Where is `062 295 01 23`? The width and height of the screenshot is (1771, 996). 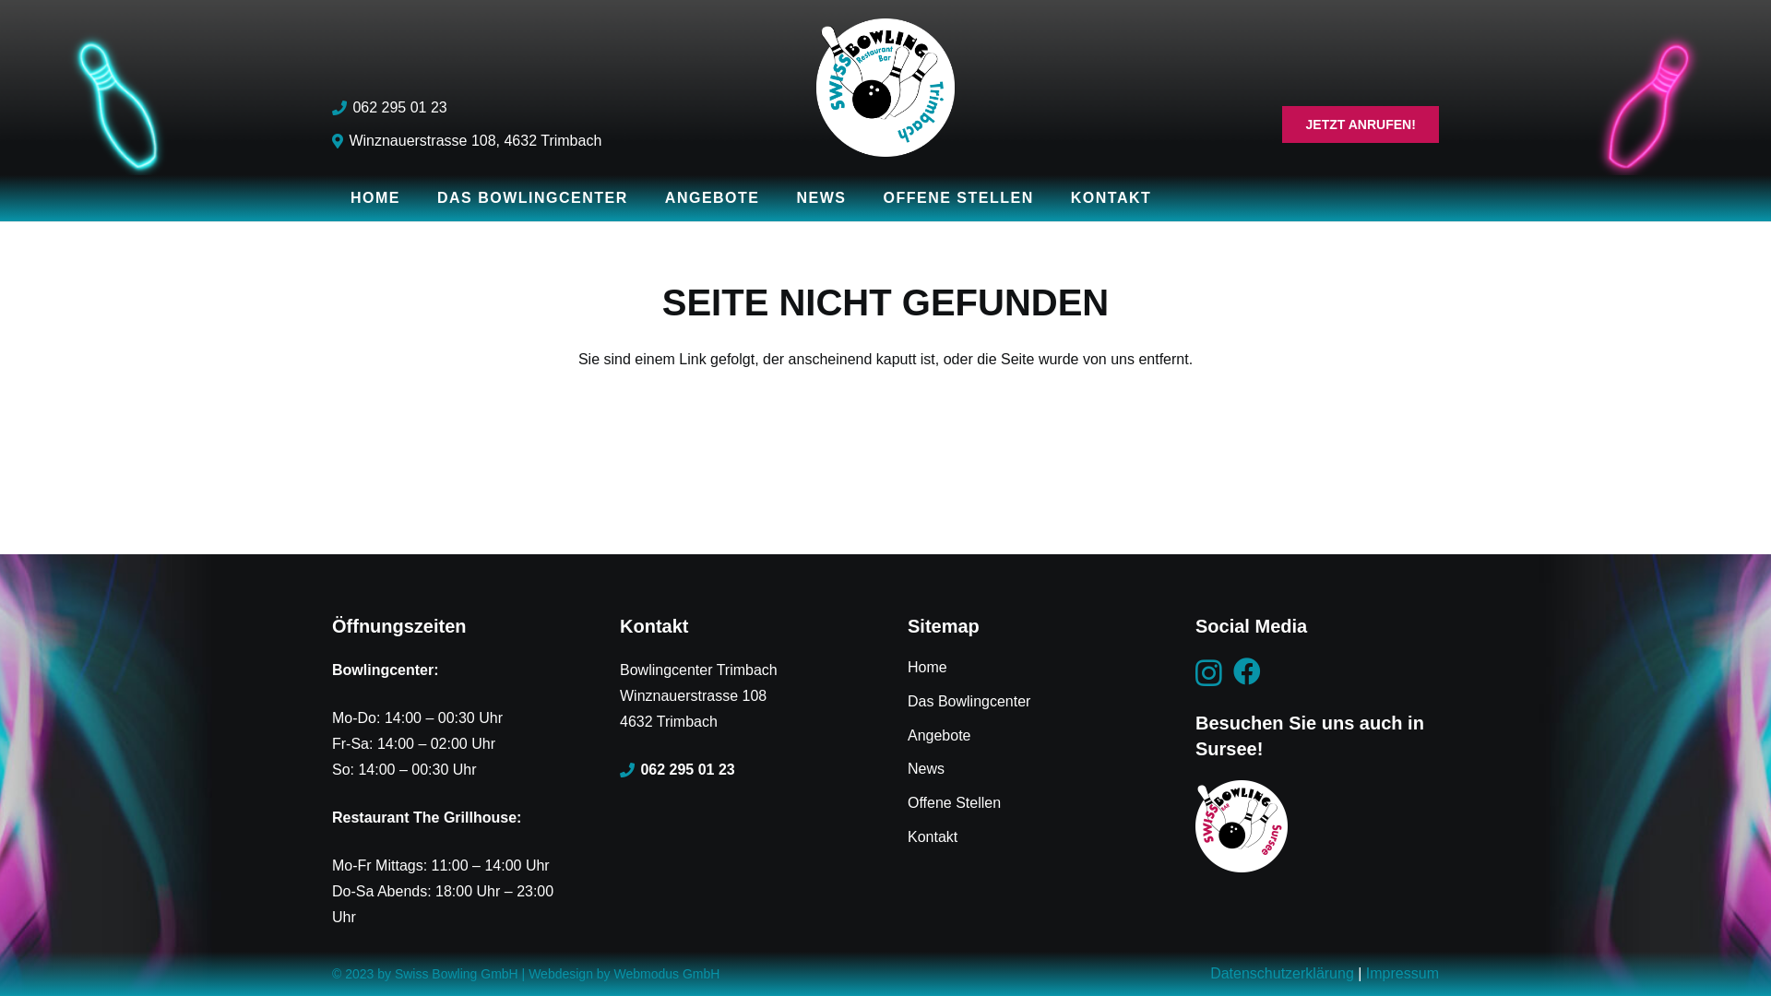
062 295 01 23 is located at coordinates (677, 769).